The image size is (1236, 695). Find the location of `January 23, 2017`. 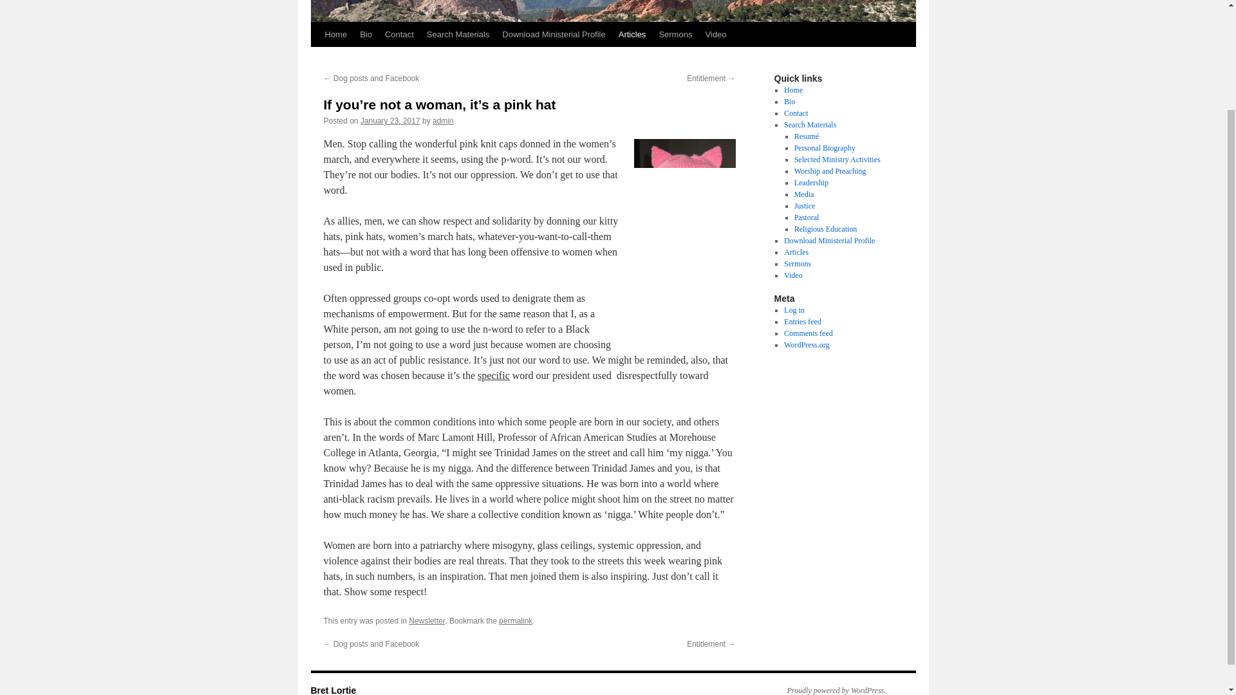

January 23, 2017 is located at coordinates (390, 121).